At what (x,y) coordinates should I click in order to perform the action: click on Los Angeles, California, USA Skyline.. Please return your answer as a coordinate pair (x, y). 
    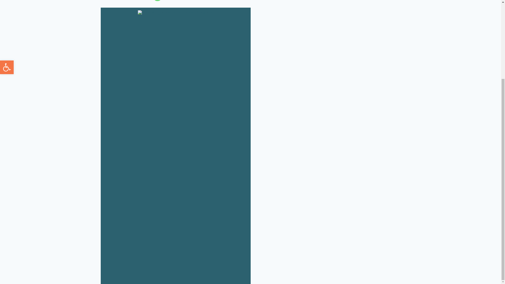
    Looking at the image, I should click on (175, 13).